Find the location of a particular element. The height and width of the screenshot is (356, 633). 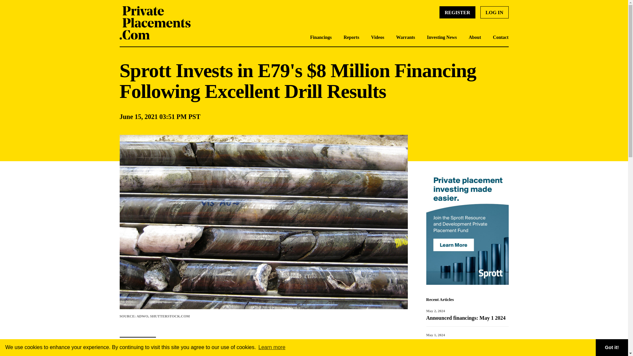

LOG IN is located at coordinates (495, 13).